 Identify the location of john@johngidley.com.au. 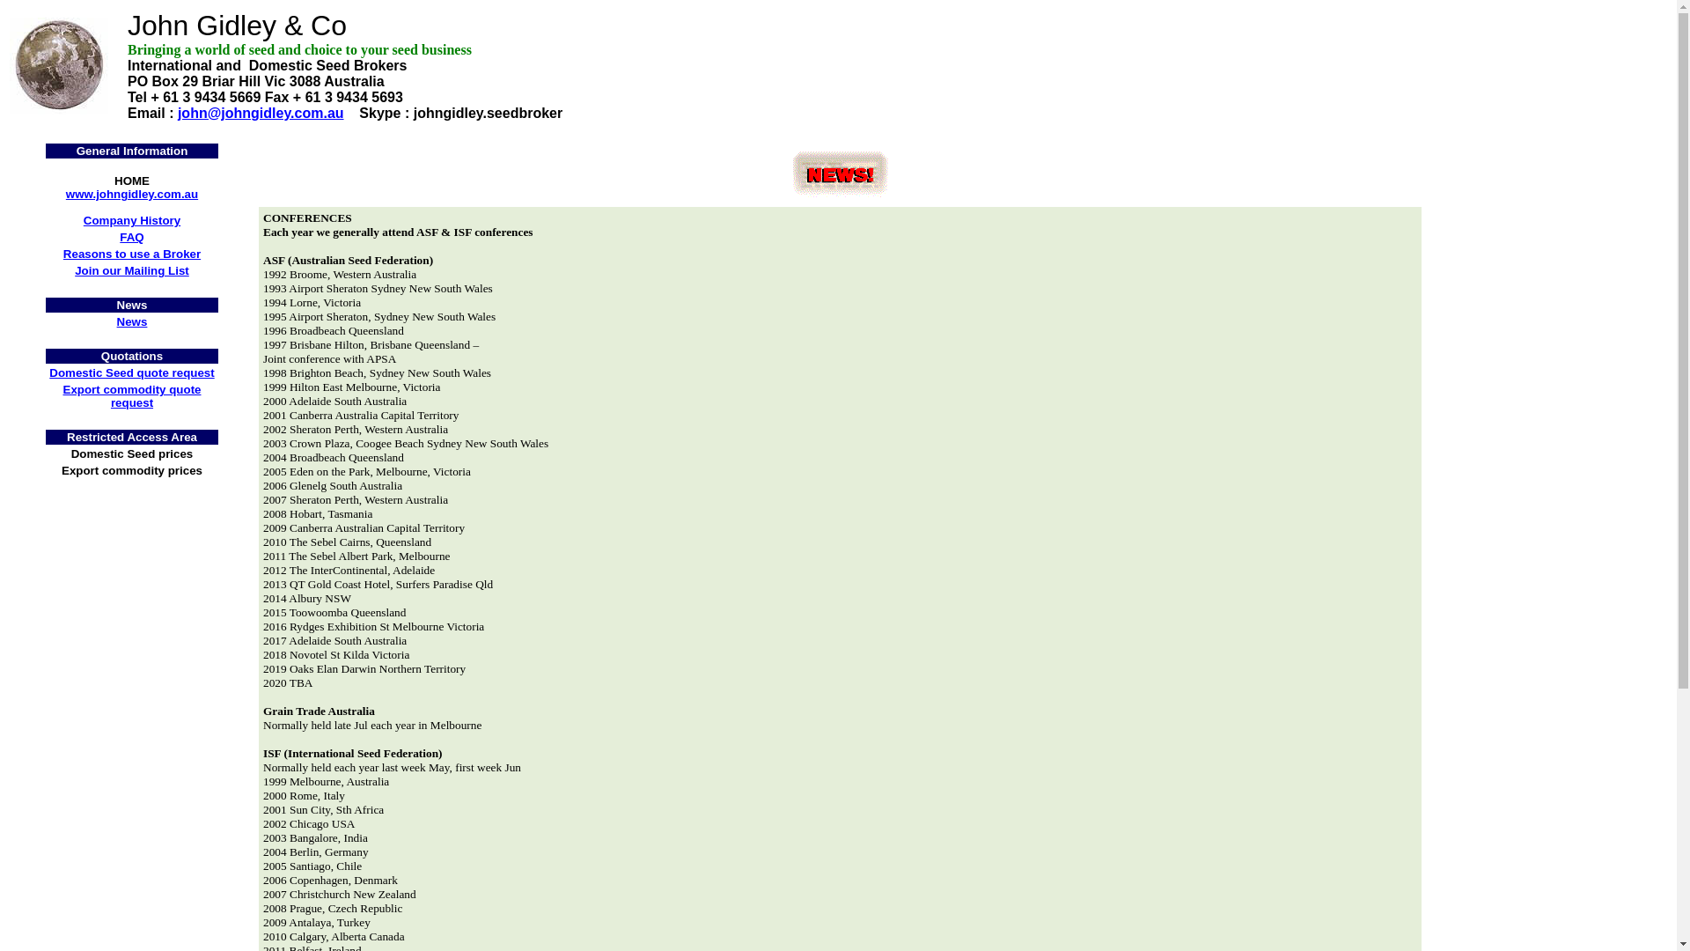
(261, 113).